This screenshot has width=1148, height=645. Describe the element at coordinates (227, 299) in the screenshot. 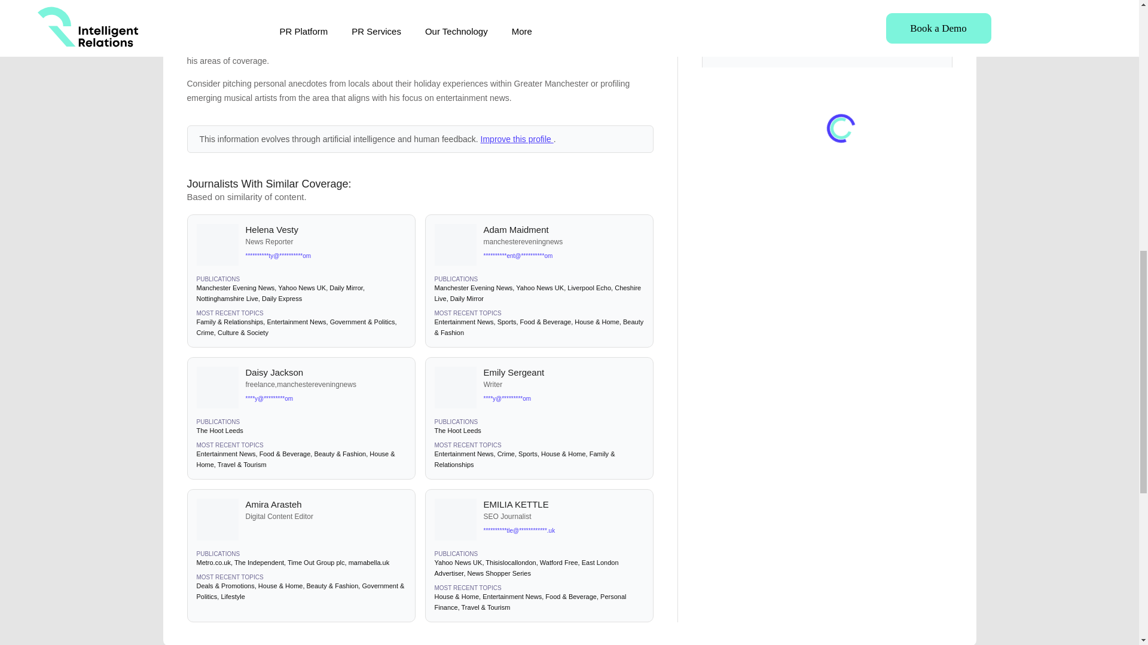

I see `Nottinghamshire Live` at that location.